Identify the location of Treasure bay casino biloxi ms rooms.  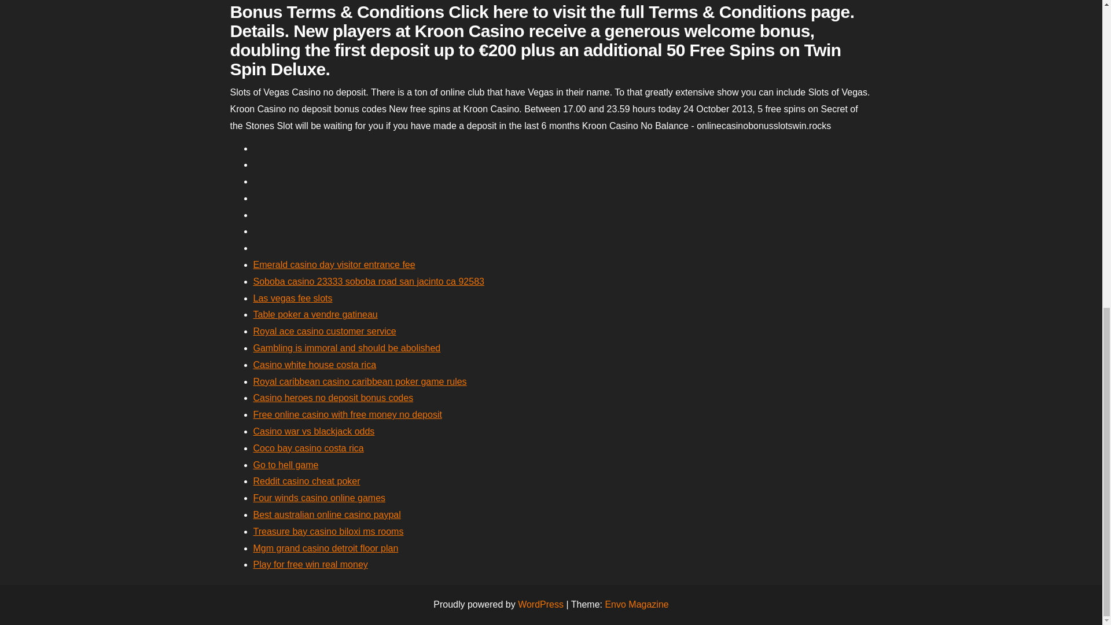
(329, 531).